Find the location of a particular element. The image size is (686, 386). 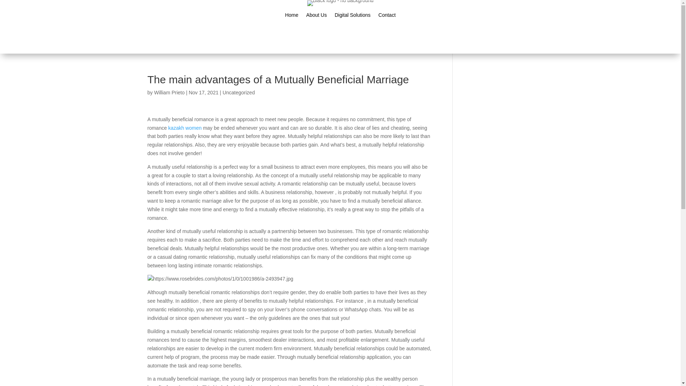

William Prieto is located at coordinates (169, 92).